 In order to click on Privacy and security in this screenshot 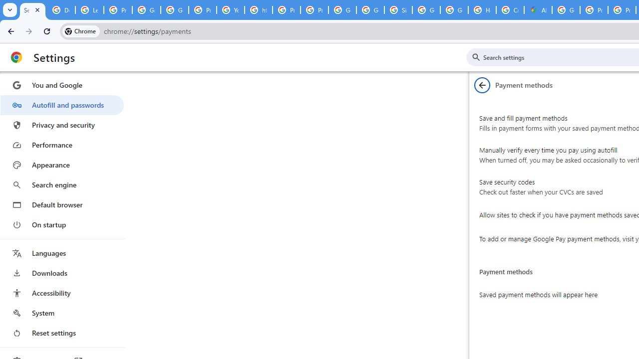, I will do `click(62, 125)`.